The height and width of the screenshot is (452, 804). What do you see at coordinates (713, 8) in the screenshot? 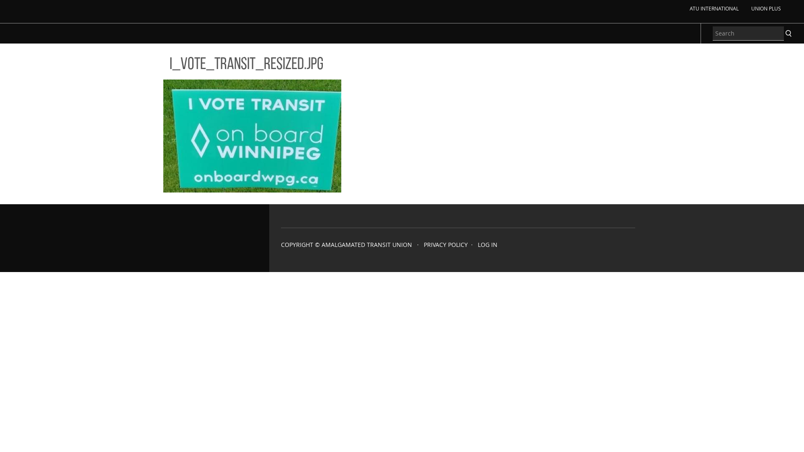
I see `ATU INTERNATIONAL` at bounding box center [713, 8].